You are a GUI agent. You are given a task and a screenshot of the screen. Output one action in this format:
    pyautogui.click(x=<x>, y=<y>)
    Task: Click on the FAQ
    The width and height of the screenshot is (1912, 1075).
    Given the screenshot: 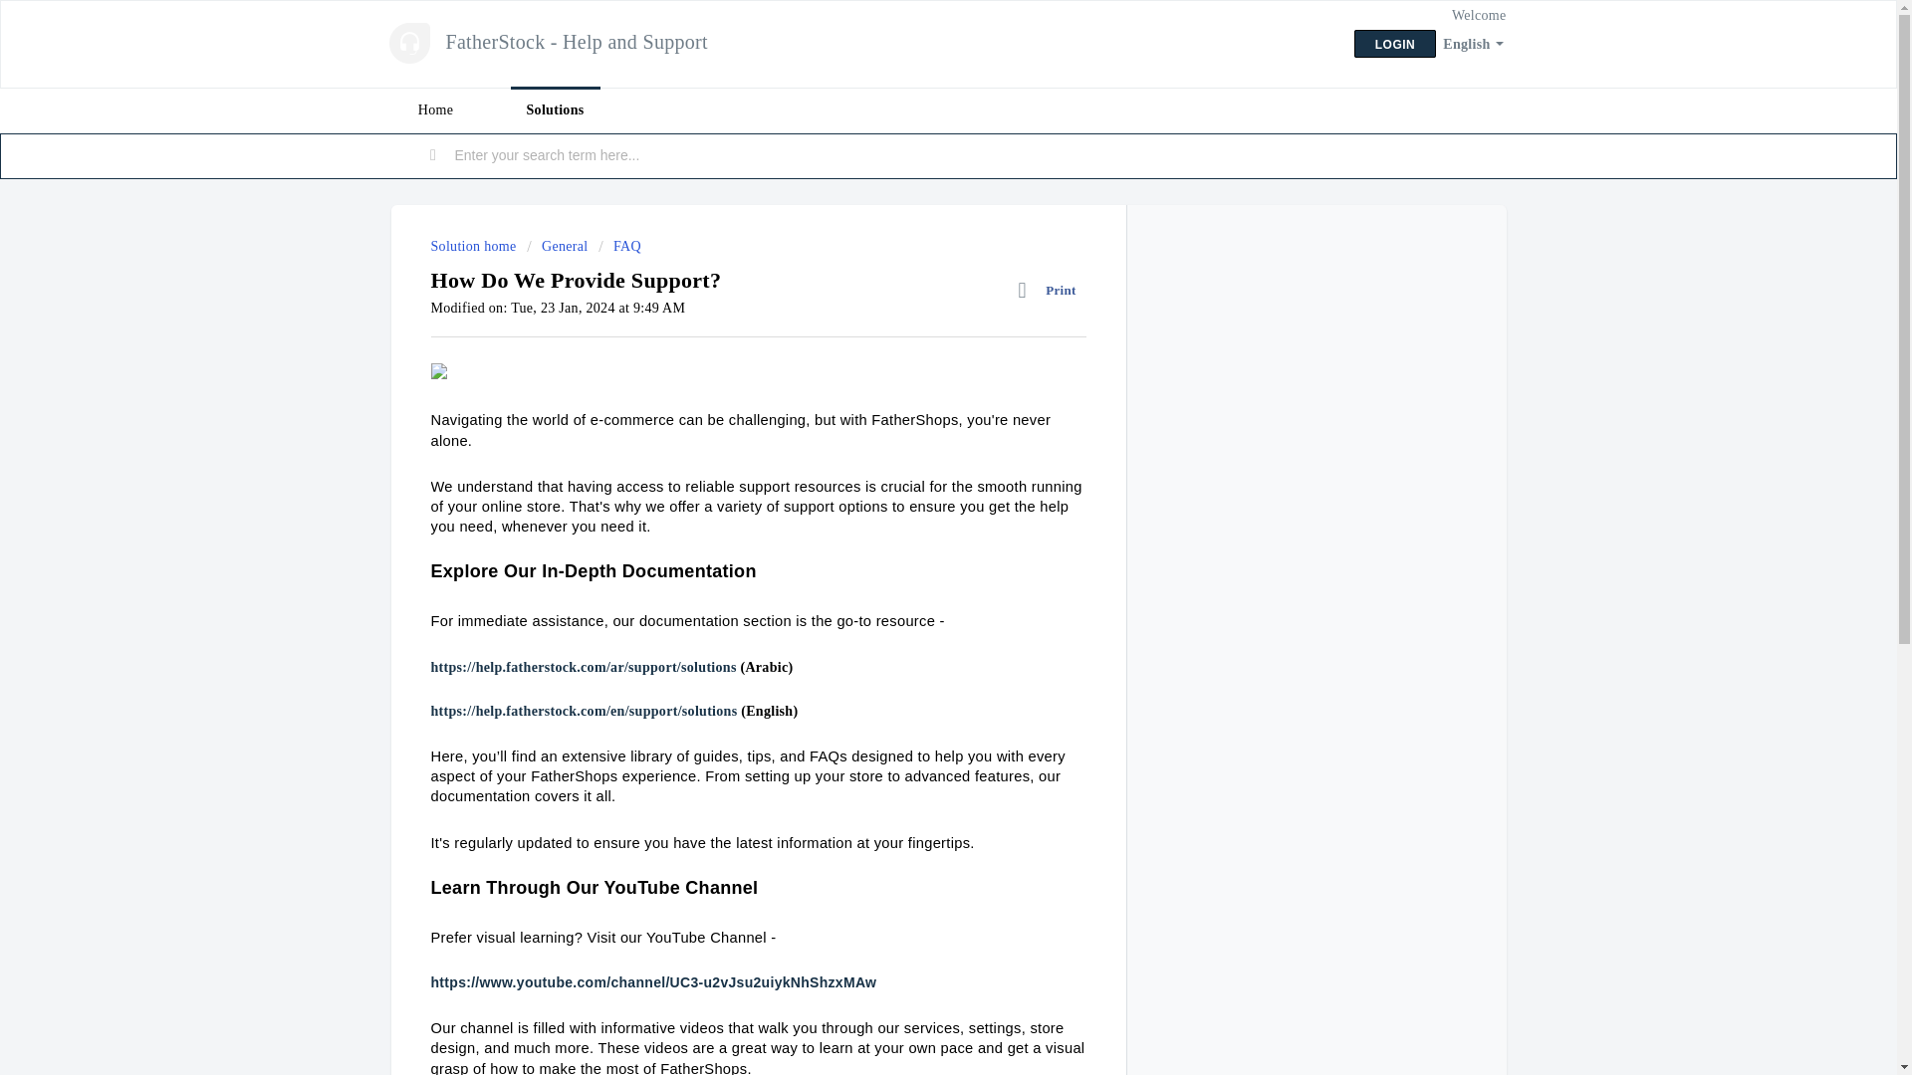 What is the action you would take?
    pyautogui.click(x=619, y=245)
    